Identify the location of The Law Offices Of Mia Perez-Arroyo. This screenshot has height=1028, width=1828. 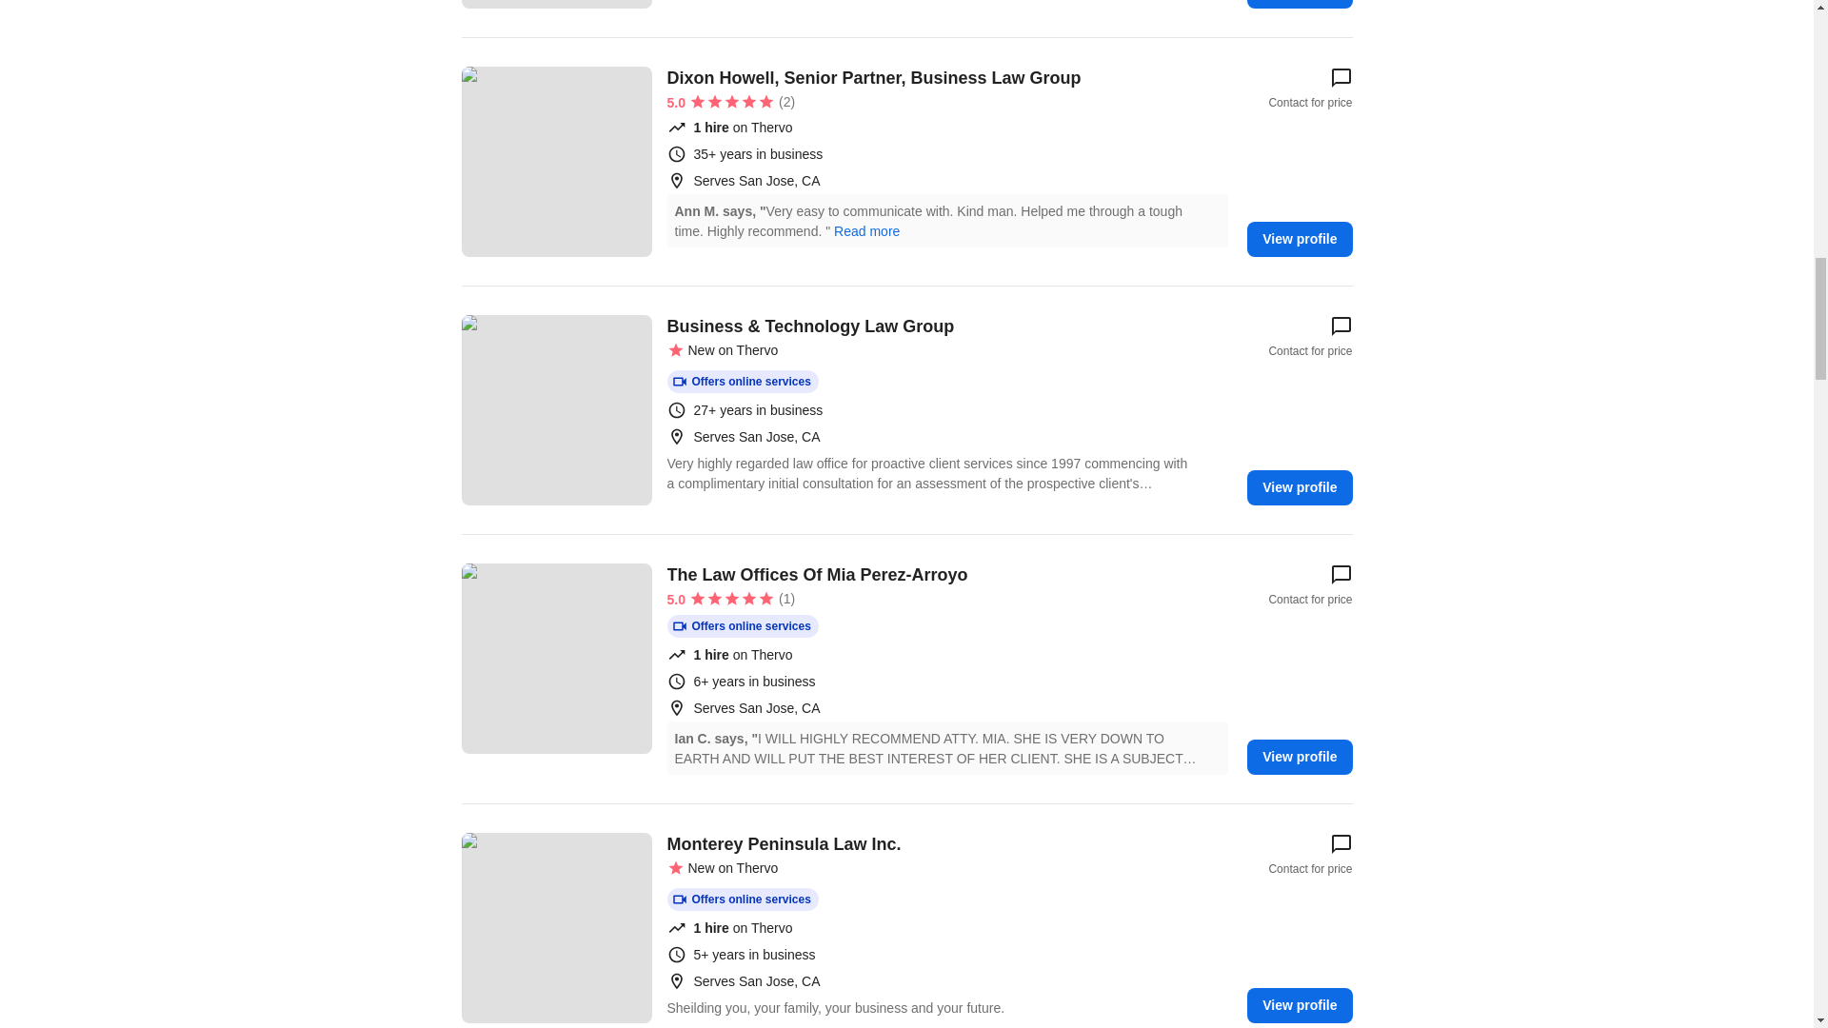
(555, 658).